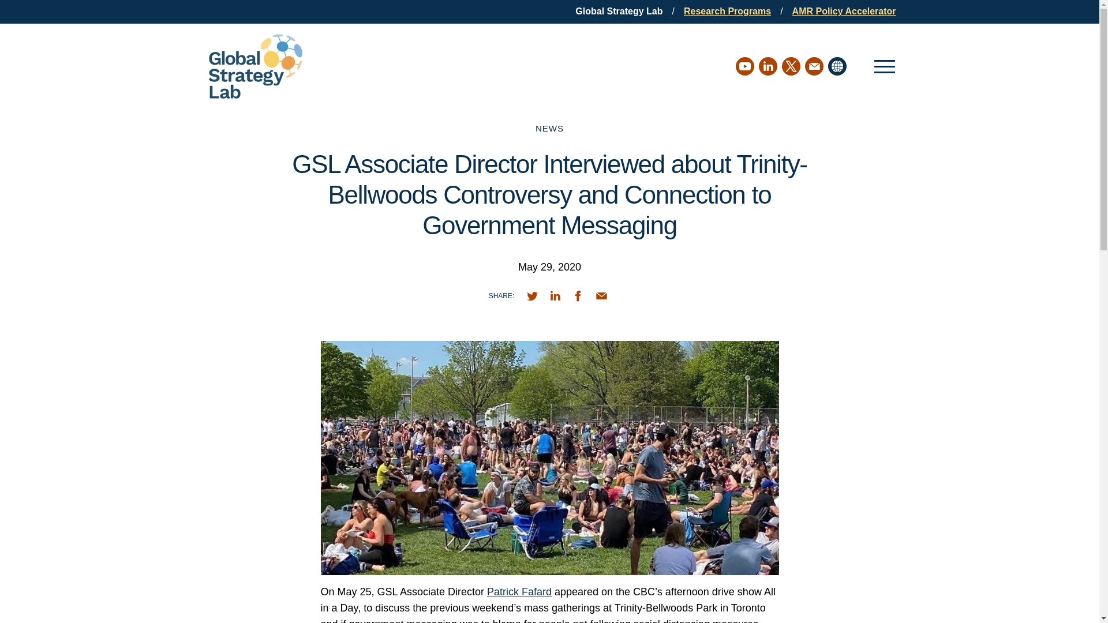  Describe the element at coordinates (791, 66) in the screenshot. I see `X` at that location.